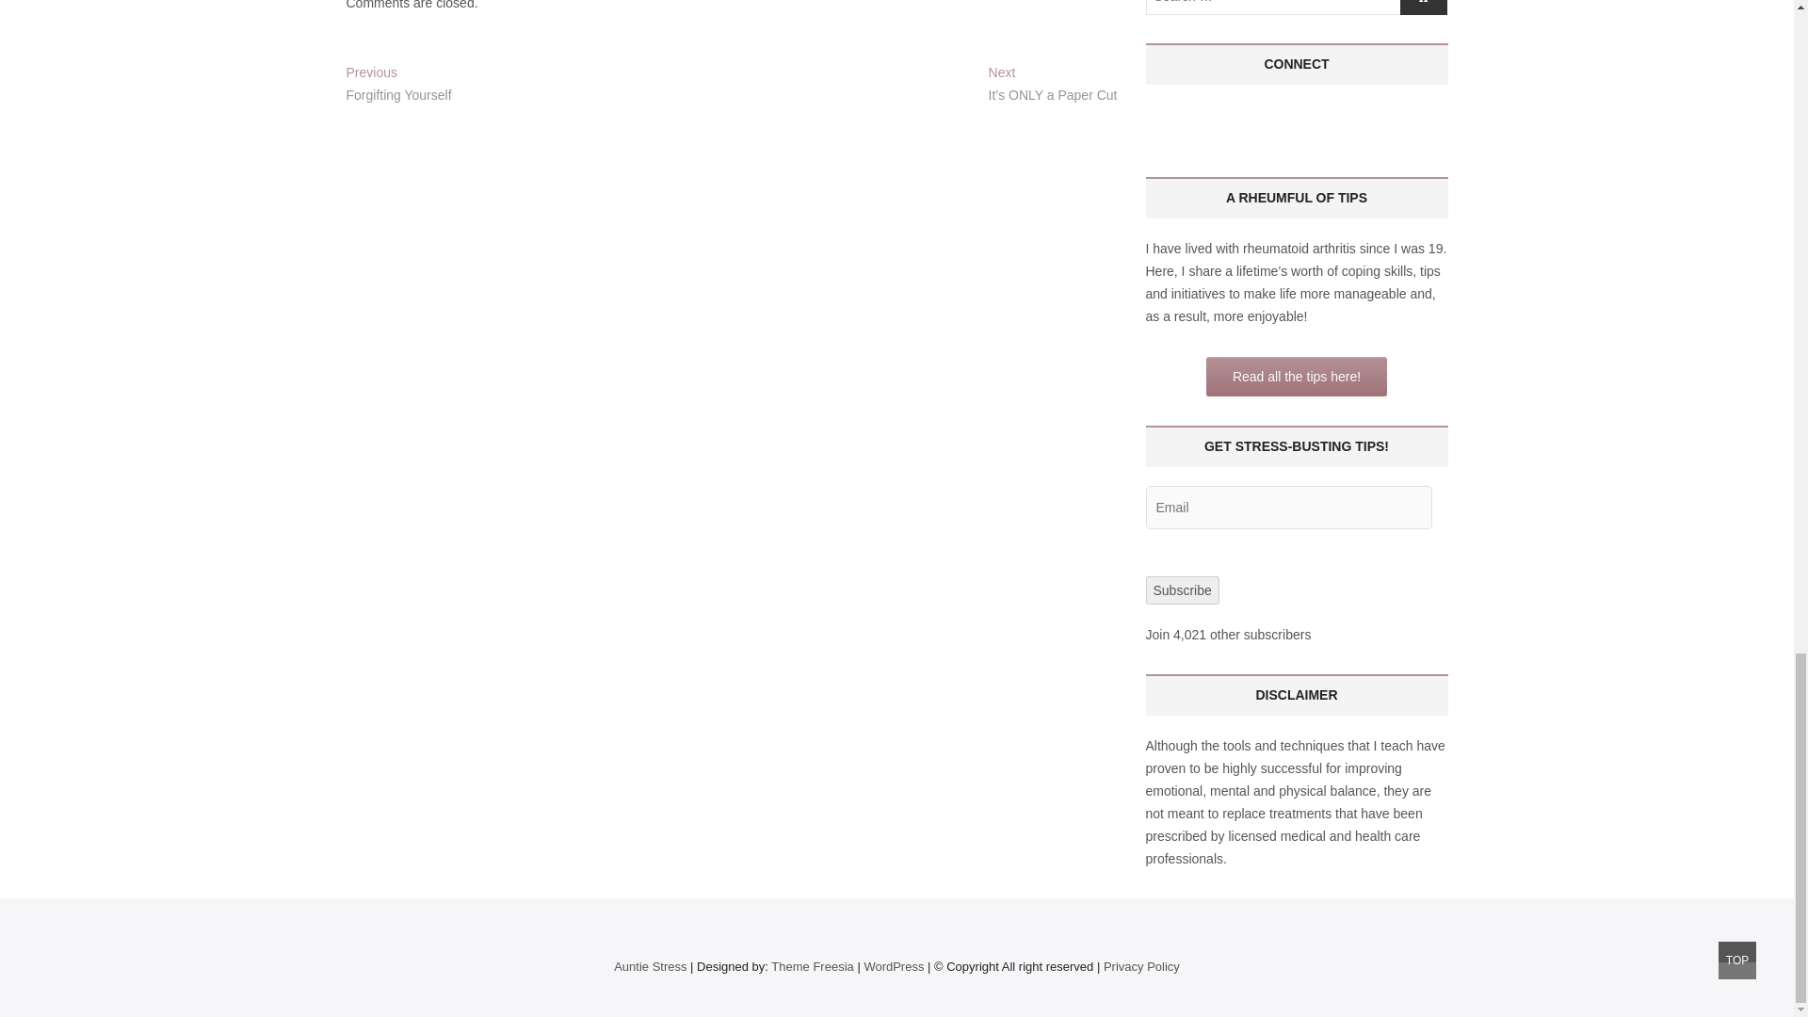 This screenshot has width=1808, height=1017. What do you see at coordinates (812, 966) in the screenshot?
I see `Theme Freesia` at bounding box center [812, 966].